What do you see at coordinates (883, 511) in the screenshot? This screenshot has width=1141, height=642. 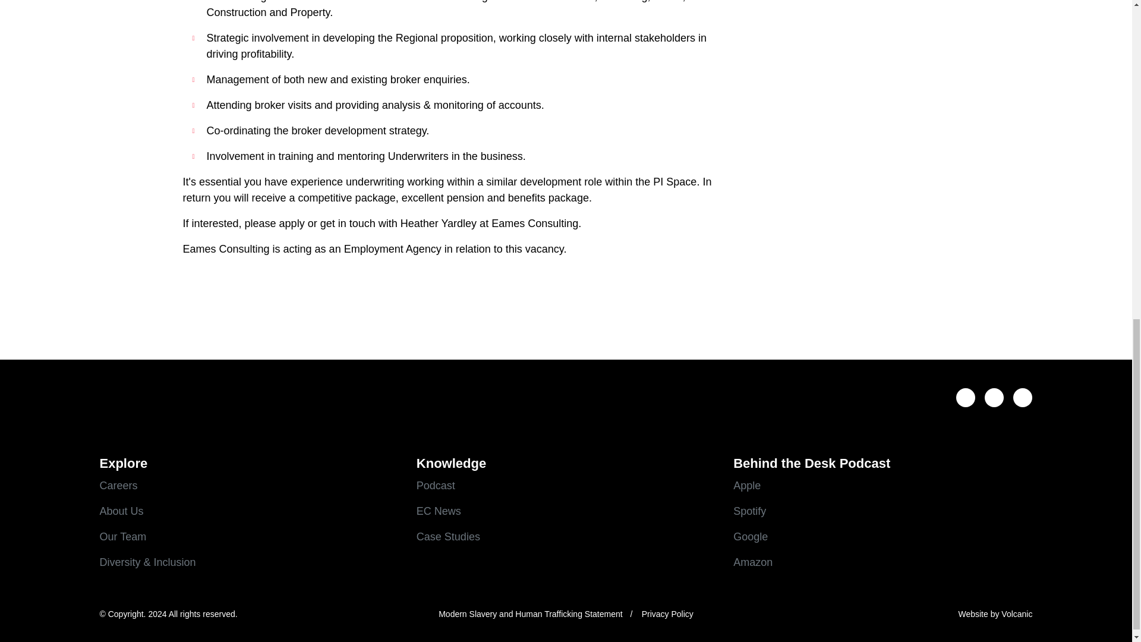 I see `Spotify` at bounding box center [883, 511].